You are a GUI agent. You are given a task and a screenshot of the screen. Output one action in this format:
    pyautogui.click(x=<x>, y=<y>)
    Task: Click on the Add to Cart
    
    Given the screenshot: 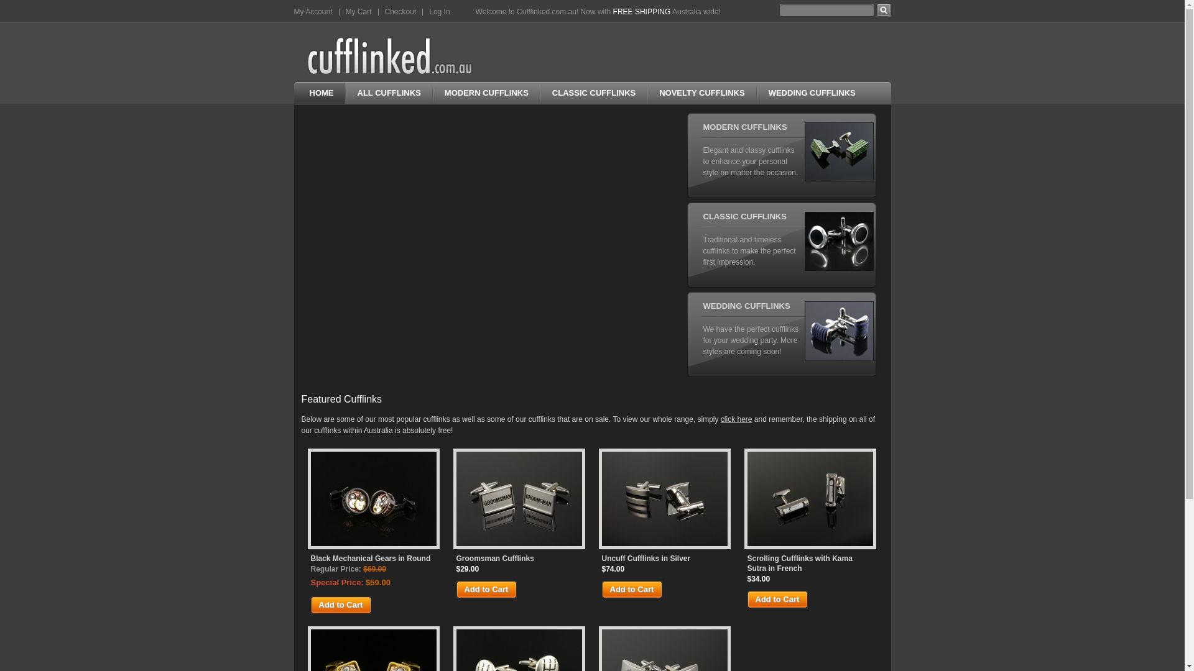 What is the action you would take?
    pyautogui.click(x=632, y=590)
    